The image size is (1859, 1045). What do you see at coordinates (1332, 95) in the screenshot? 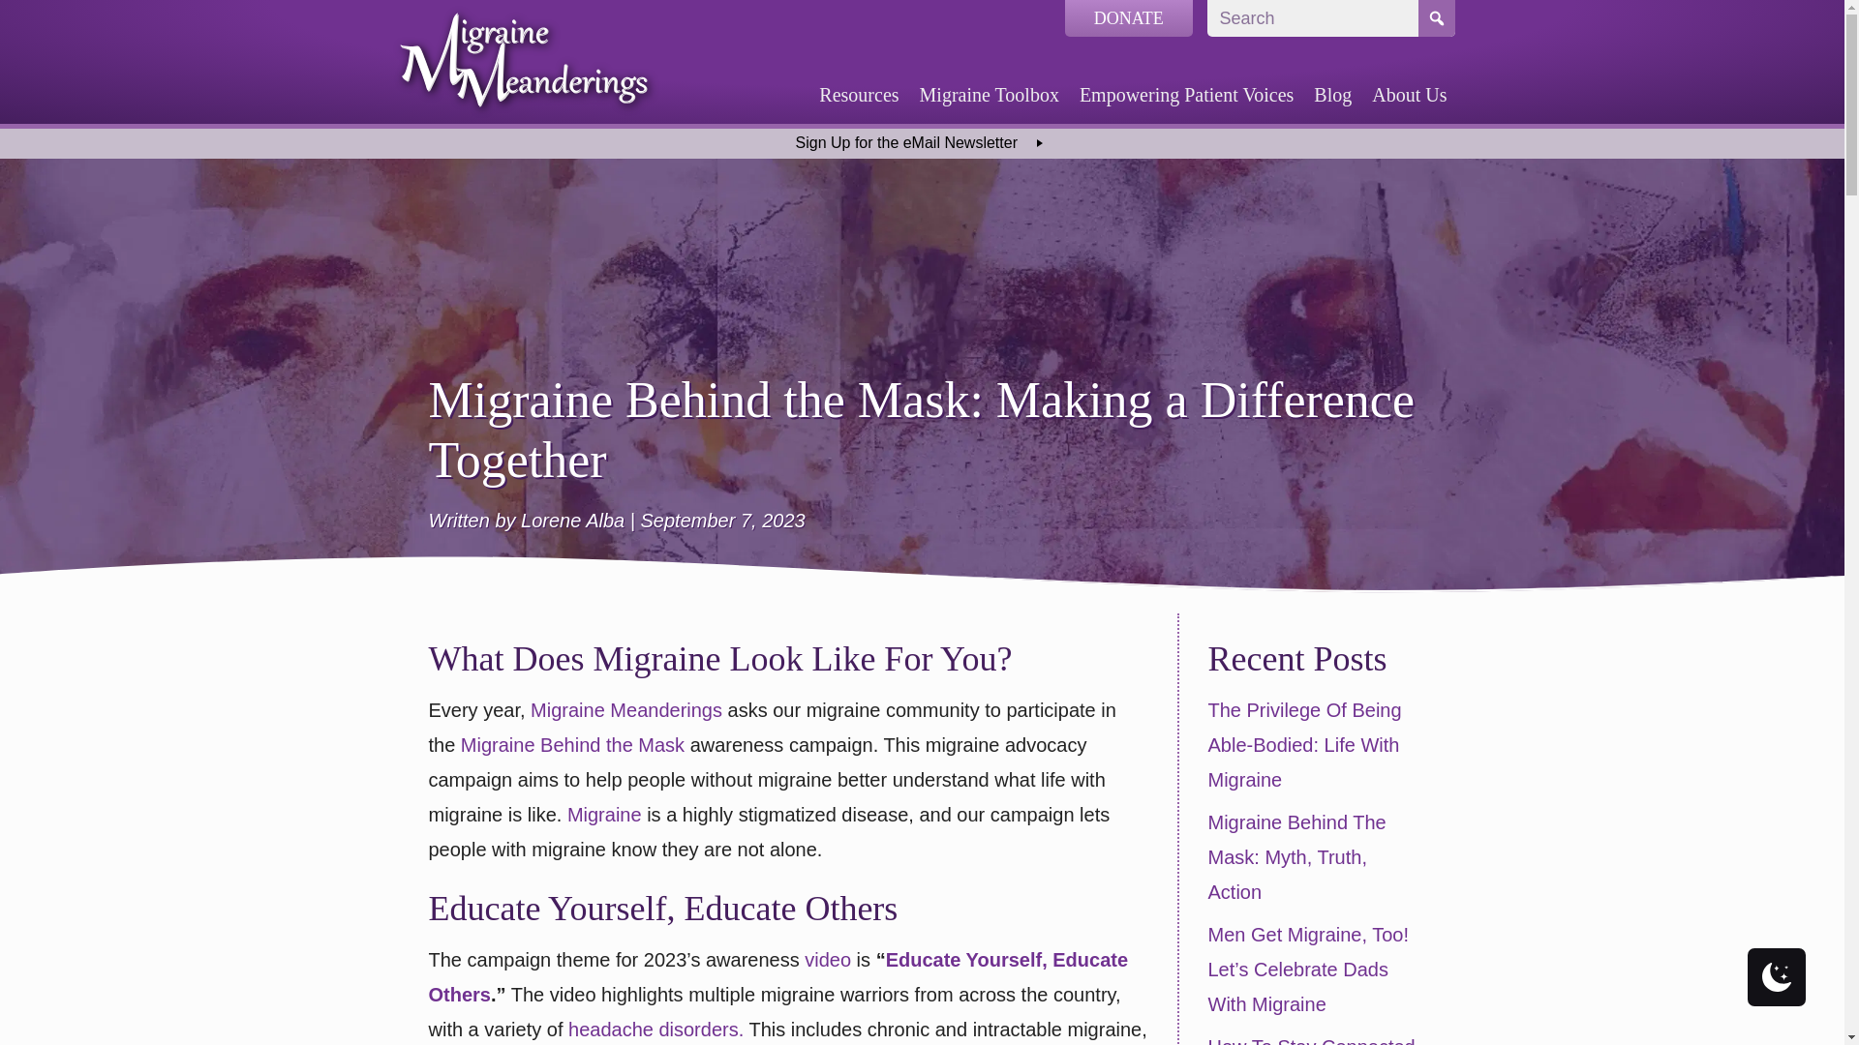
I see `Blog` at bounding box center [1332, 95].